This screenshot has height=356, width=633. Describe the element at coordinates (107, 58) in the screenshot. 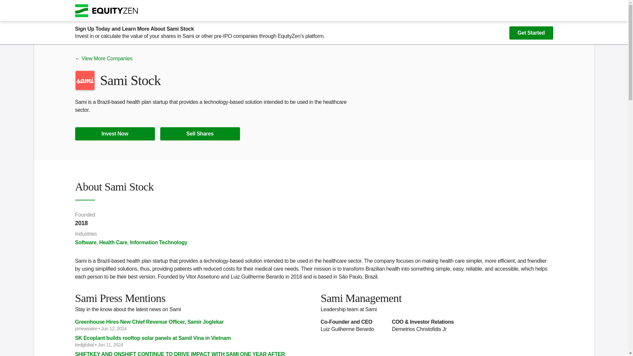

I see `View More Companies` at that location.